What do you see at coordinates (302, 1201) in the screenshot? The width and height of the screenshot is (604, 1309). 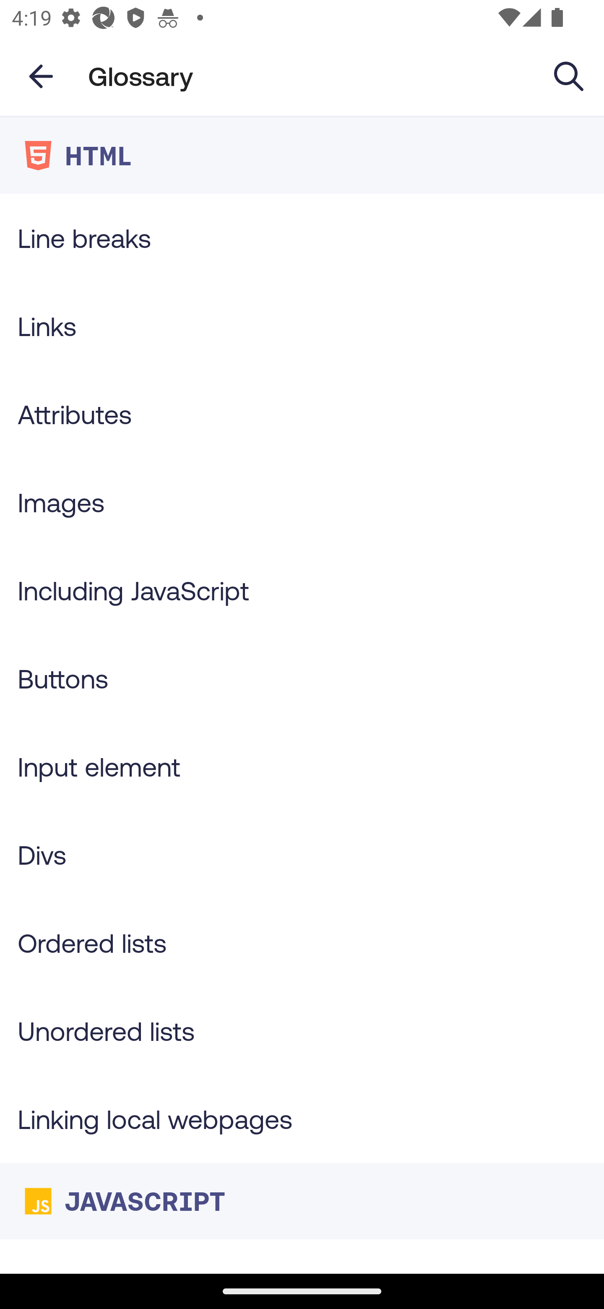 I see `JAVASCRIPT` at bounding box center [302, 1201].